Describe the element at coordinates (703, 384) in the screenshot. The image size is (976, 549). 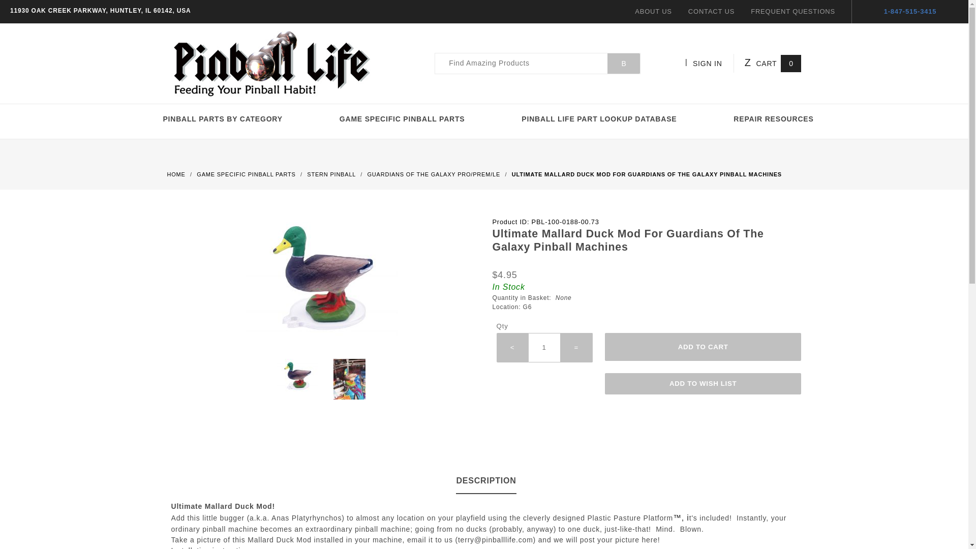
I see `Add to Wish List` at that location.